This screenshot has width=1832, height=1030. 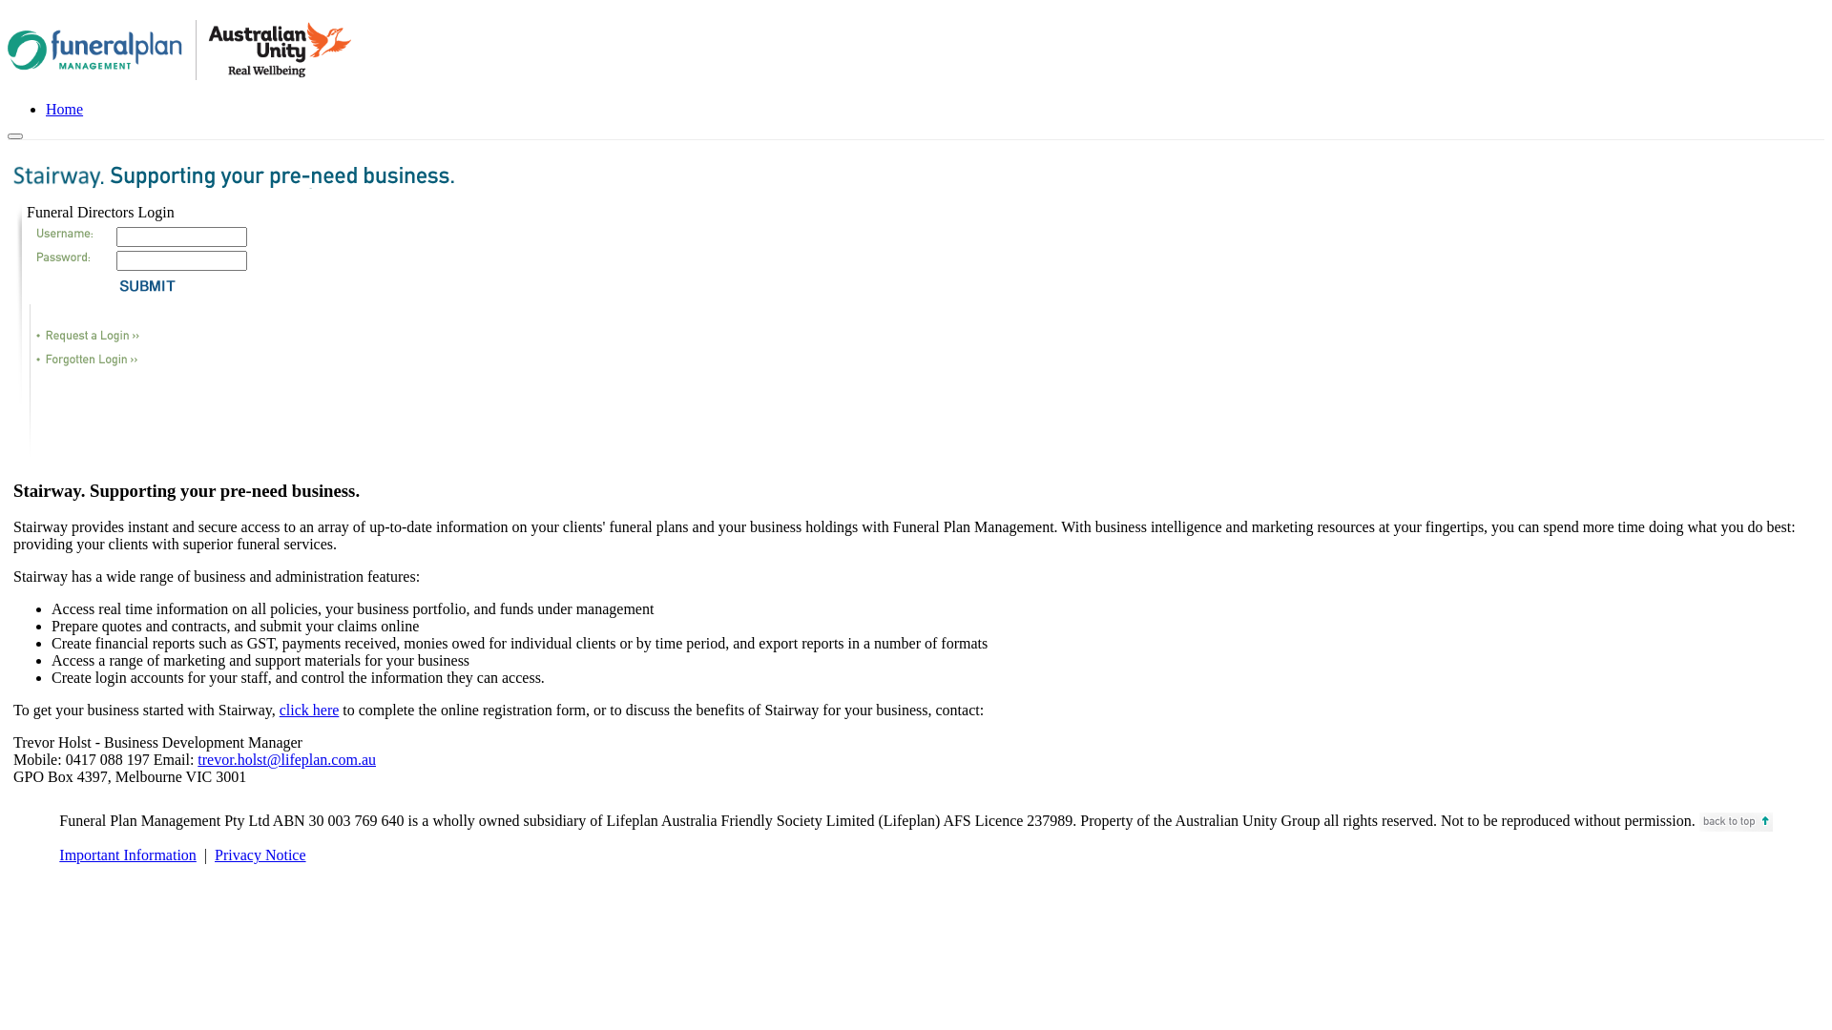 What do you see at coordinates (260, 855) in the screenshot?
I see `Privacy Notice` at bounding box center [260, 855].